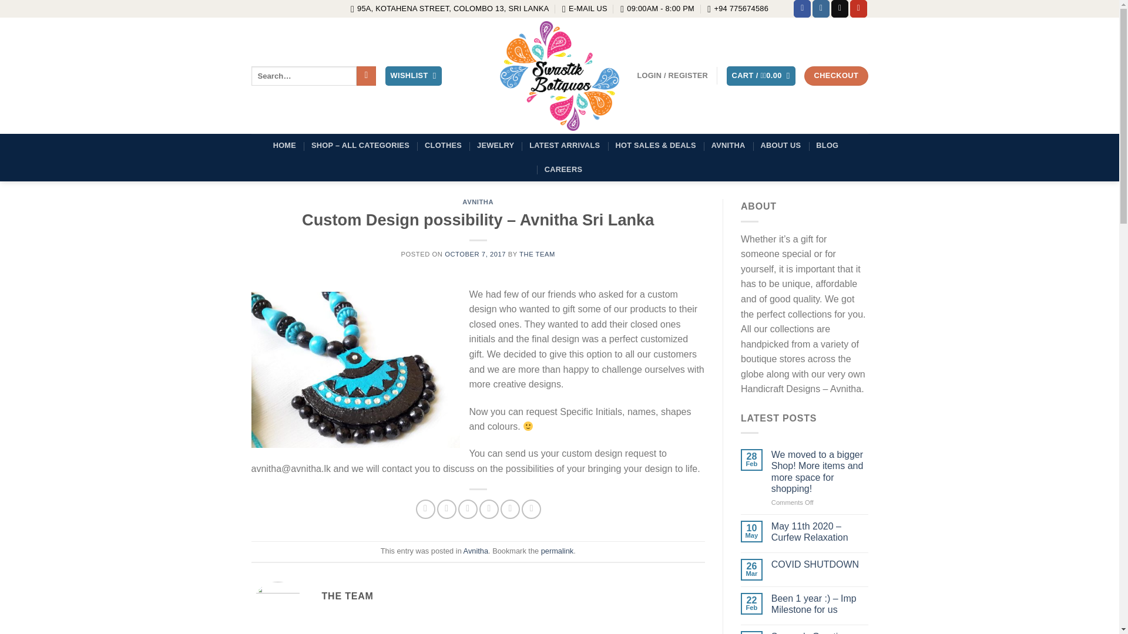 The height and width of the screenshot is (634, 1128). What do you see at coordinates (840, 9) in the screenshot?
I see `Follow on TikTok` at bounding box center [840, 9].